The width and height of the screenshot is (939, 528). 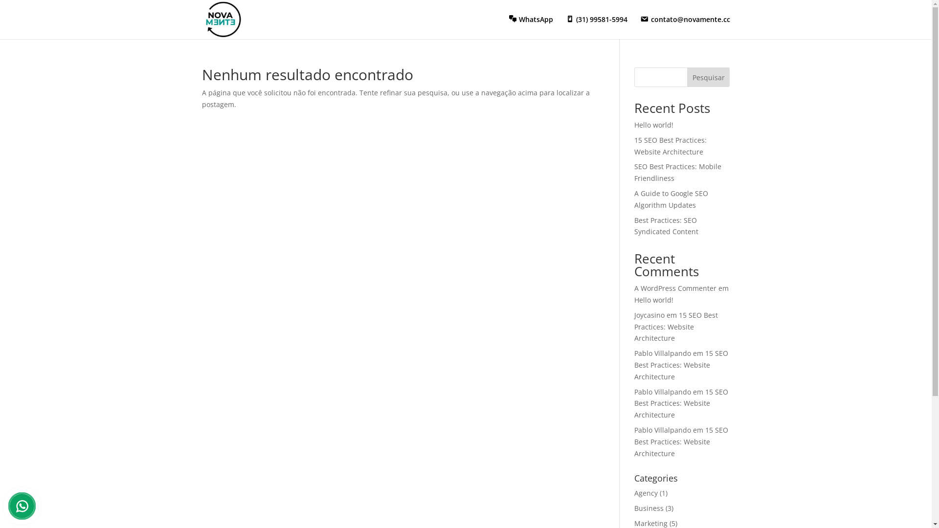 I want to click on 15 SEO Best Practices: Website Architecture, so click(x=681, y=404).